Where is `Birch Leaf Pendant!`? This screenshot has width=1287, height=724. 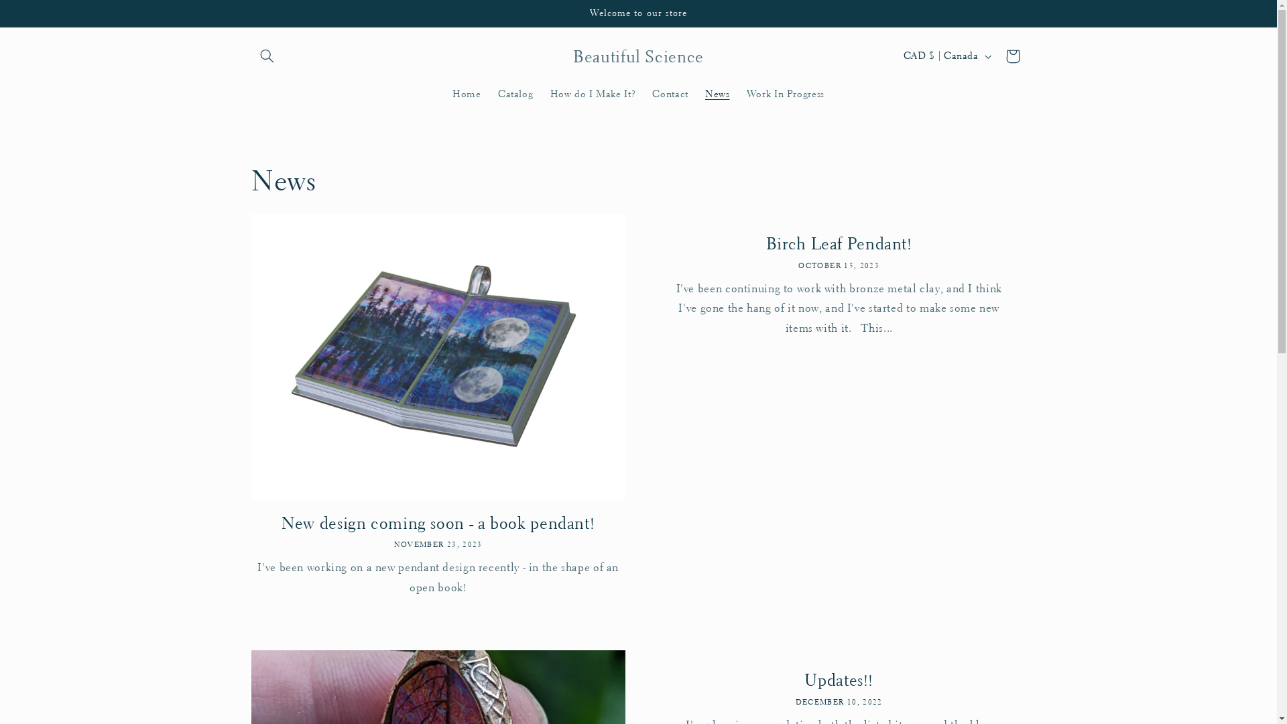 Birch Leaf Pendant! is located at coordinates (839, 244).